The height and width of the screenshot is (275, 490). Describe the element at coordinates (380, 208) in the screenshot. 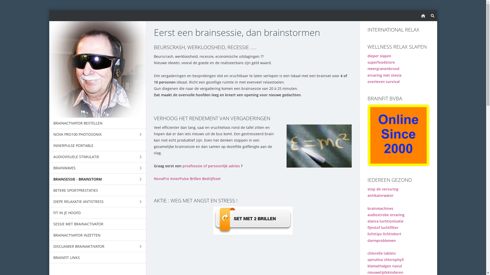

I see `brainmachines` at that location.